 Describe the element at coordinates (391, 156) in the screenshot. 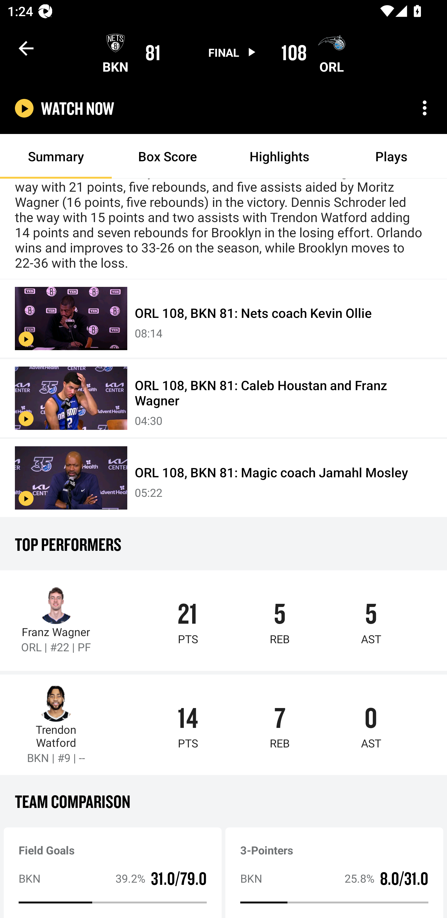

I see `Plays` at that location.